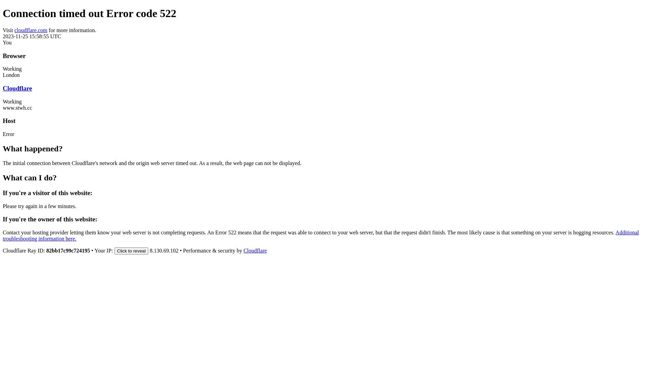  Describe the element at coordinates (17, 88) in the screenshot. I see `Cloudflare` at that location.